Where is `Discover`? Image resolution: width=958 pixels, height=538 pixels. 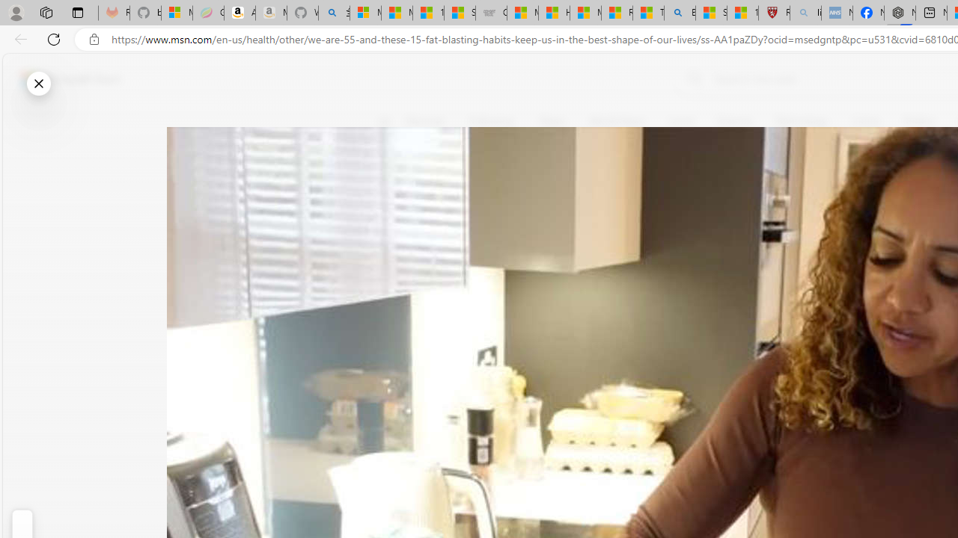
Discover is located at coordinates (431, 121).